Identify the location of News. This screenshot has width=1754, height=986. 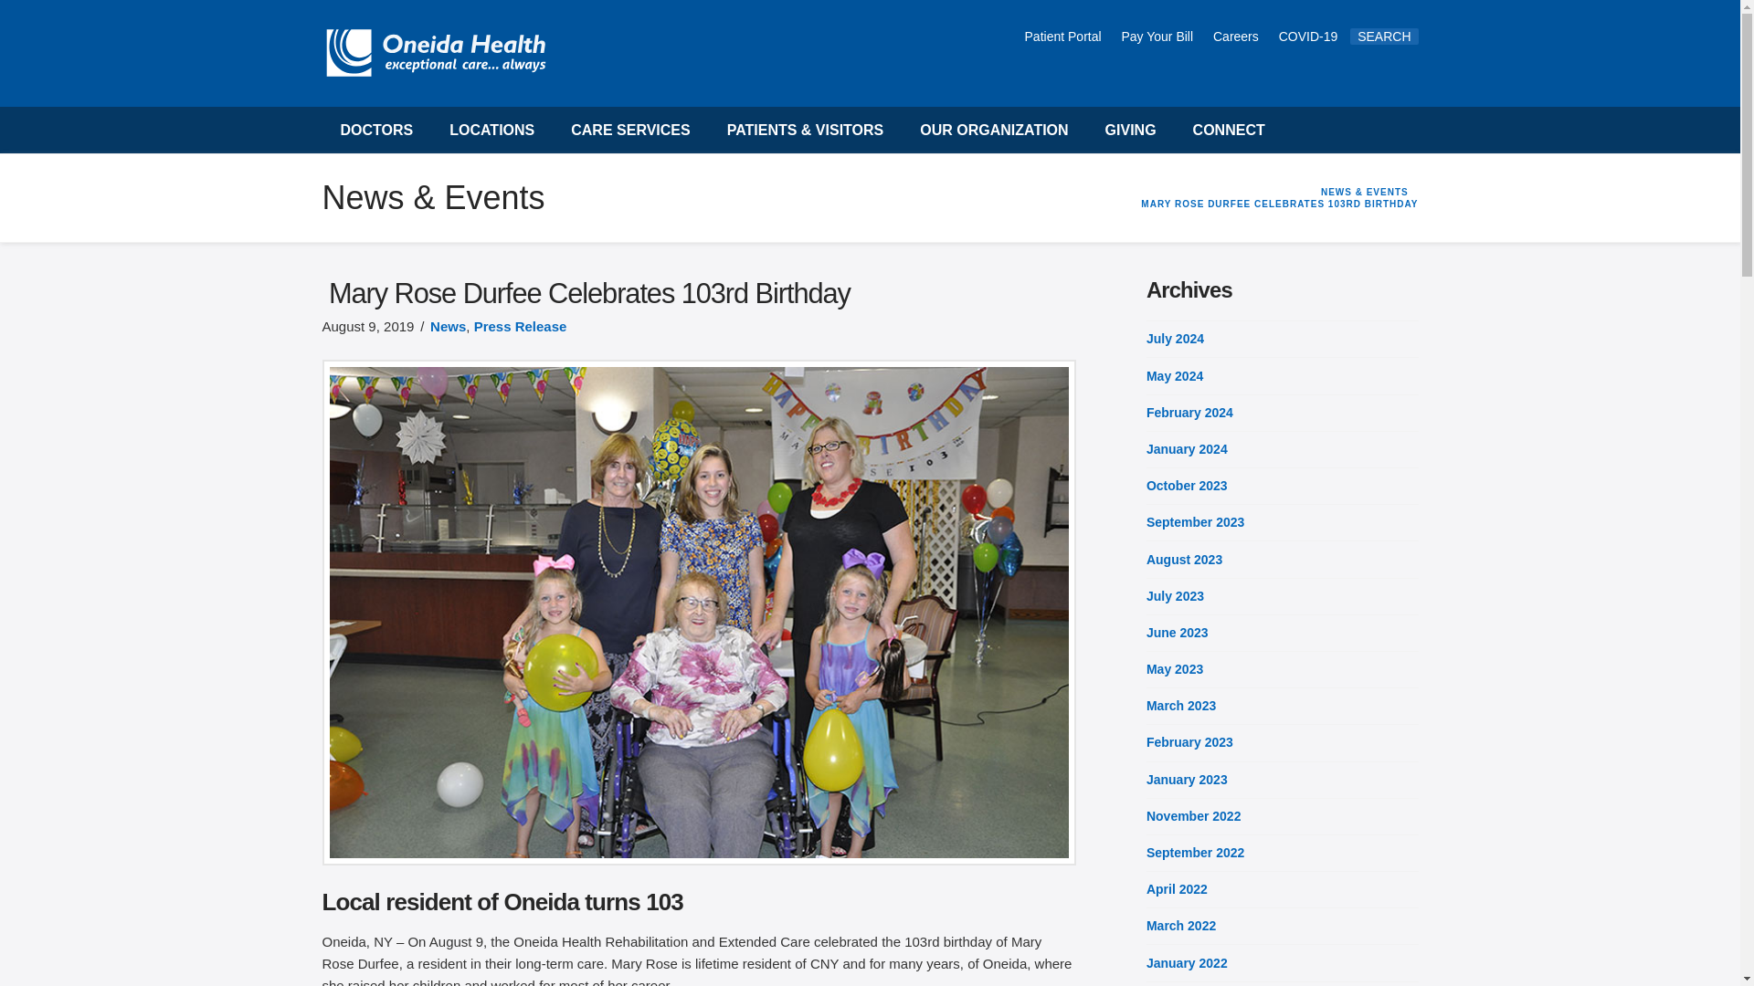
(448, 326).